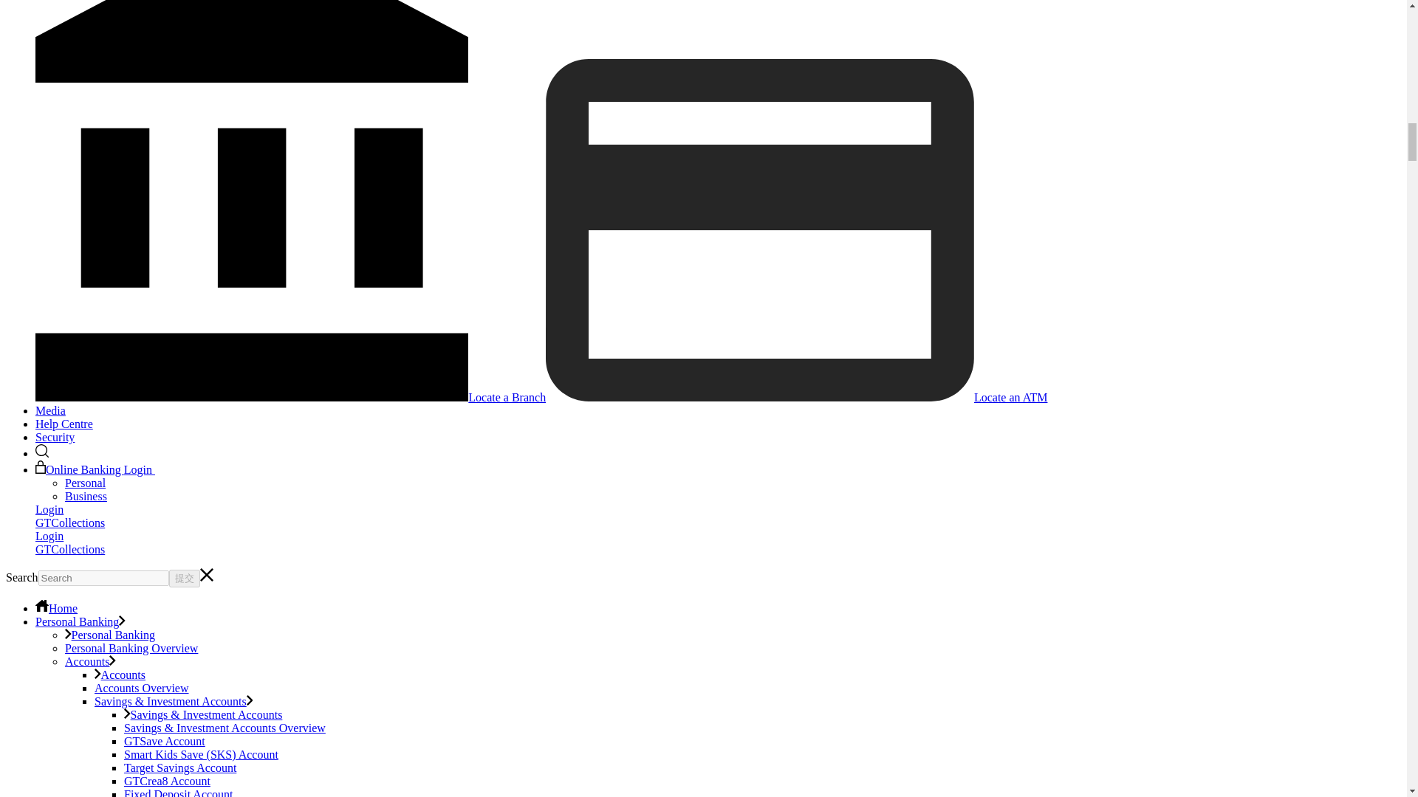 Image resolution: width=1418 pixels, height=797 pixels. I want to click on Personal, so click(85, 483).